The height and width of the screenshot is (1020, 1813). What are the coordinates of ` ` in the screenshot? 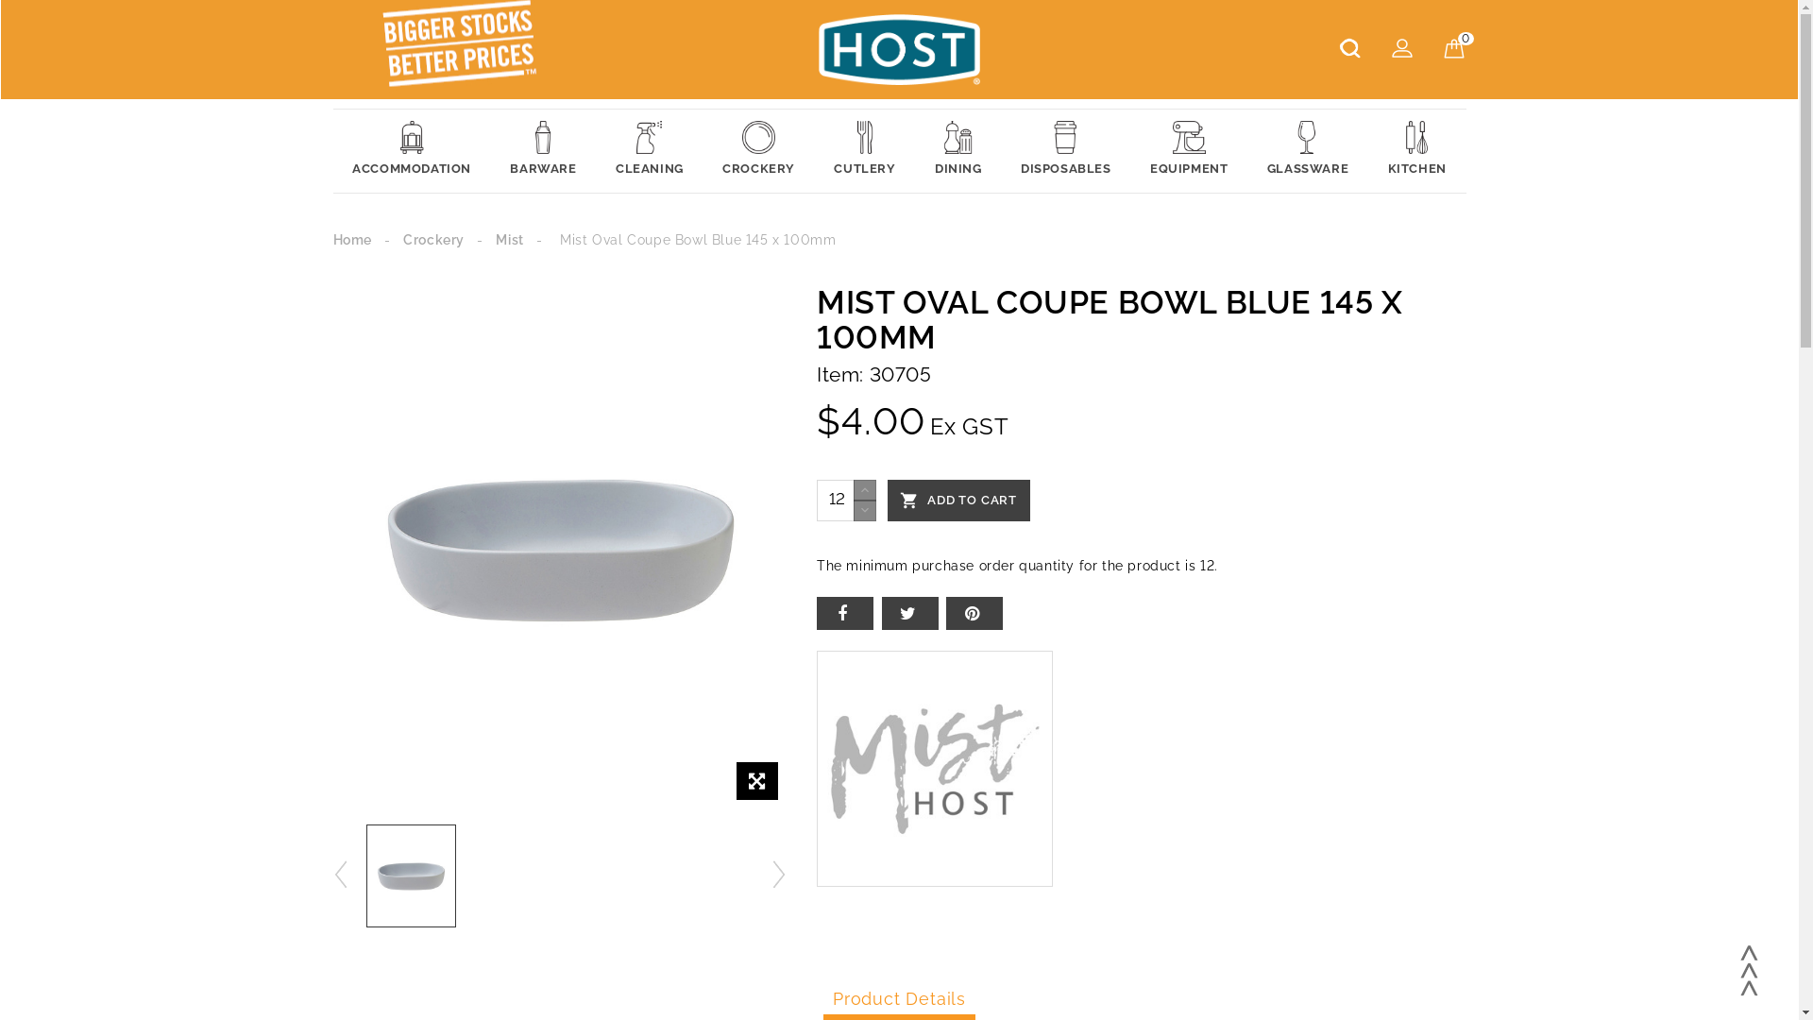 It's located at (974, 614).